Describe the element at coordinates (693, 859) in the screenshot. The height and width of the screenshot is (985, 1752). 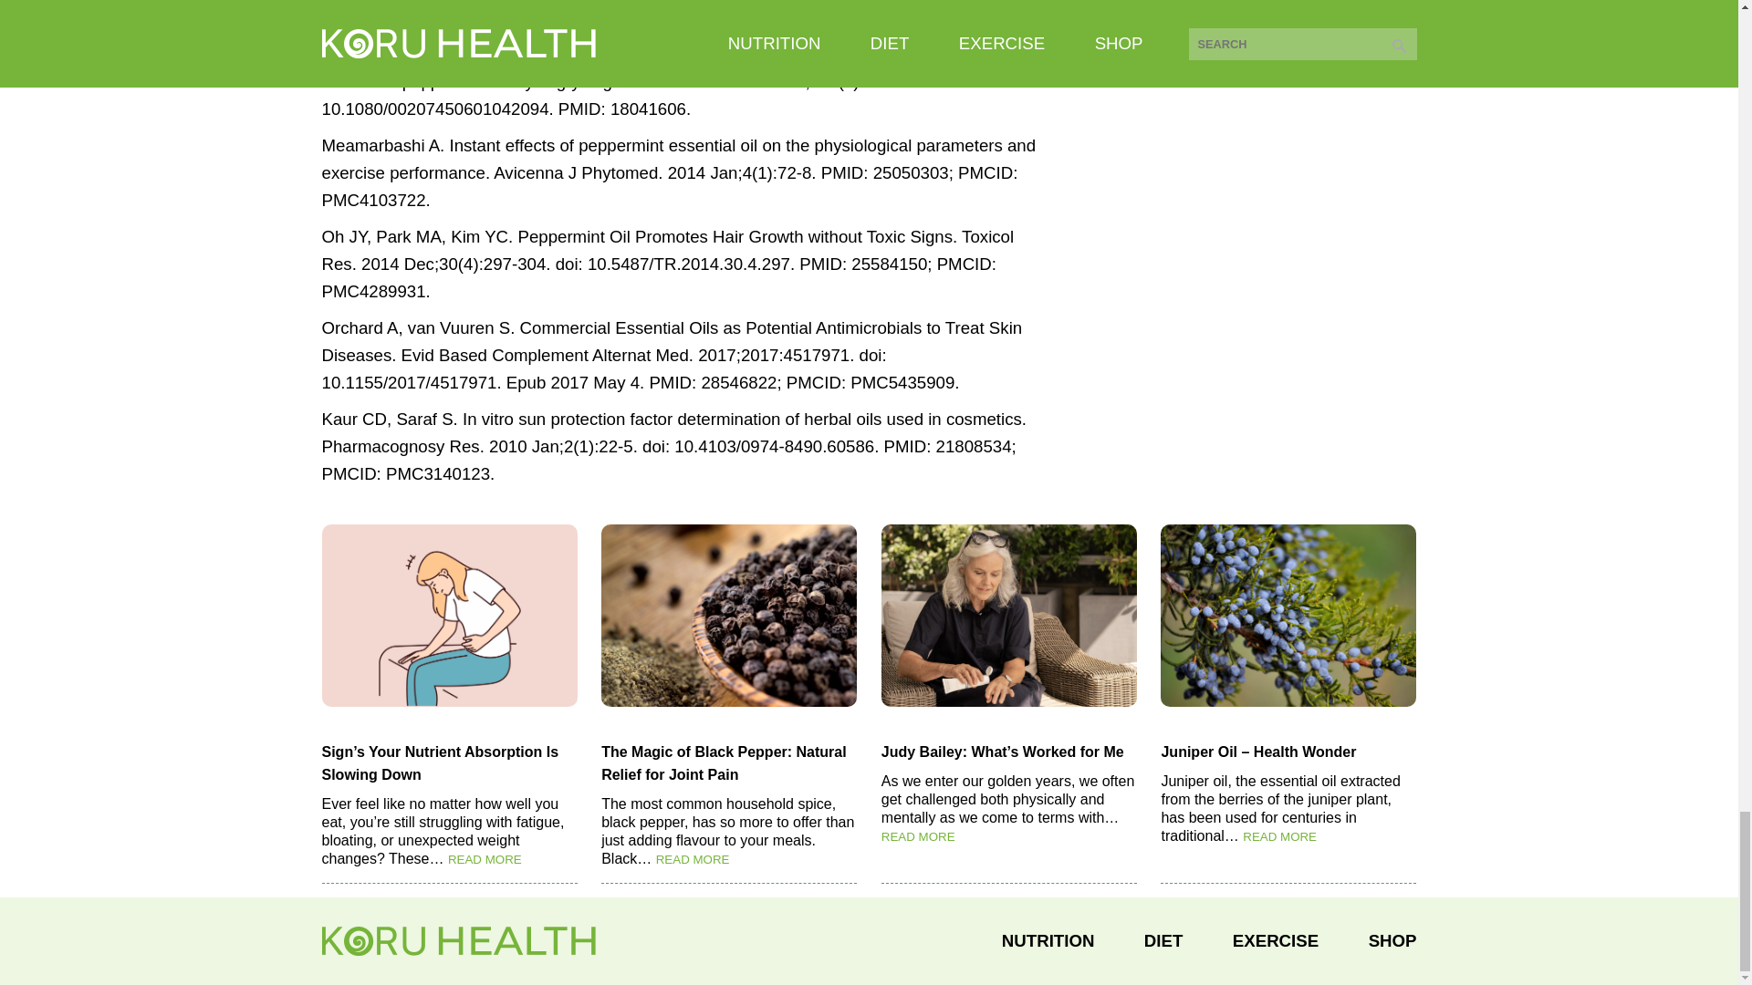
I see `READ MORE` at that location.